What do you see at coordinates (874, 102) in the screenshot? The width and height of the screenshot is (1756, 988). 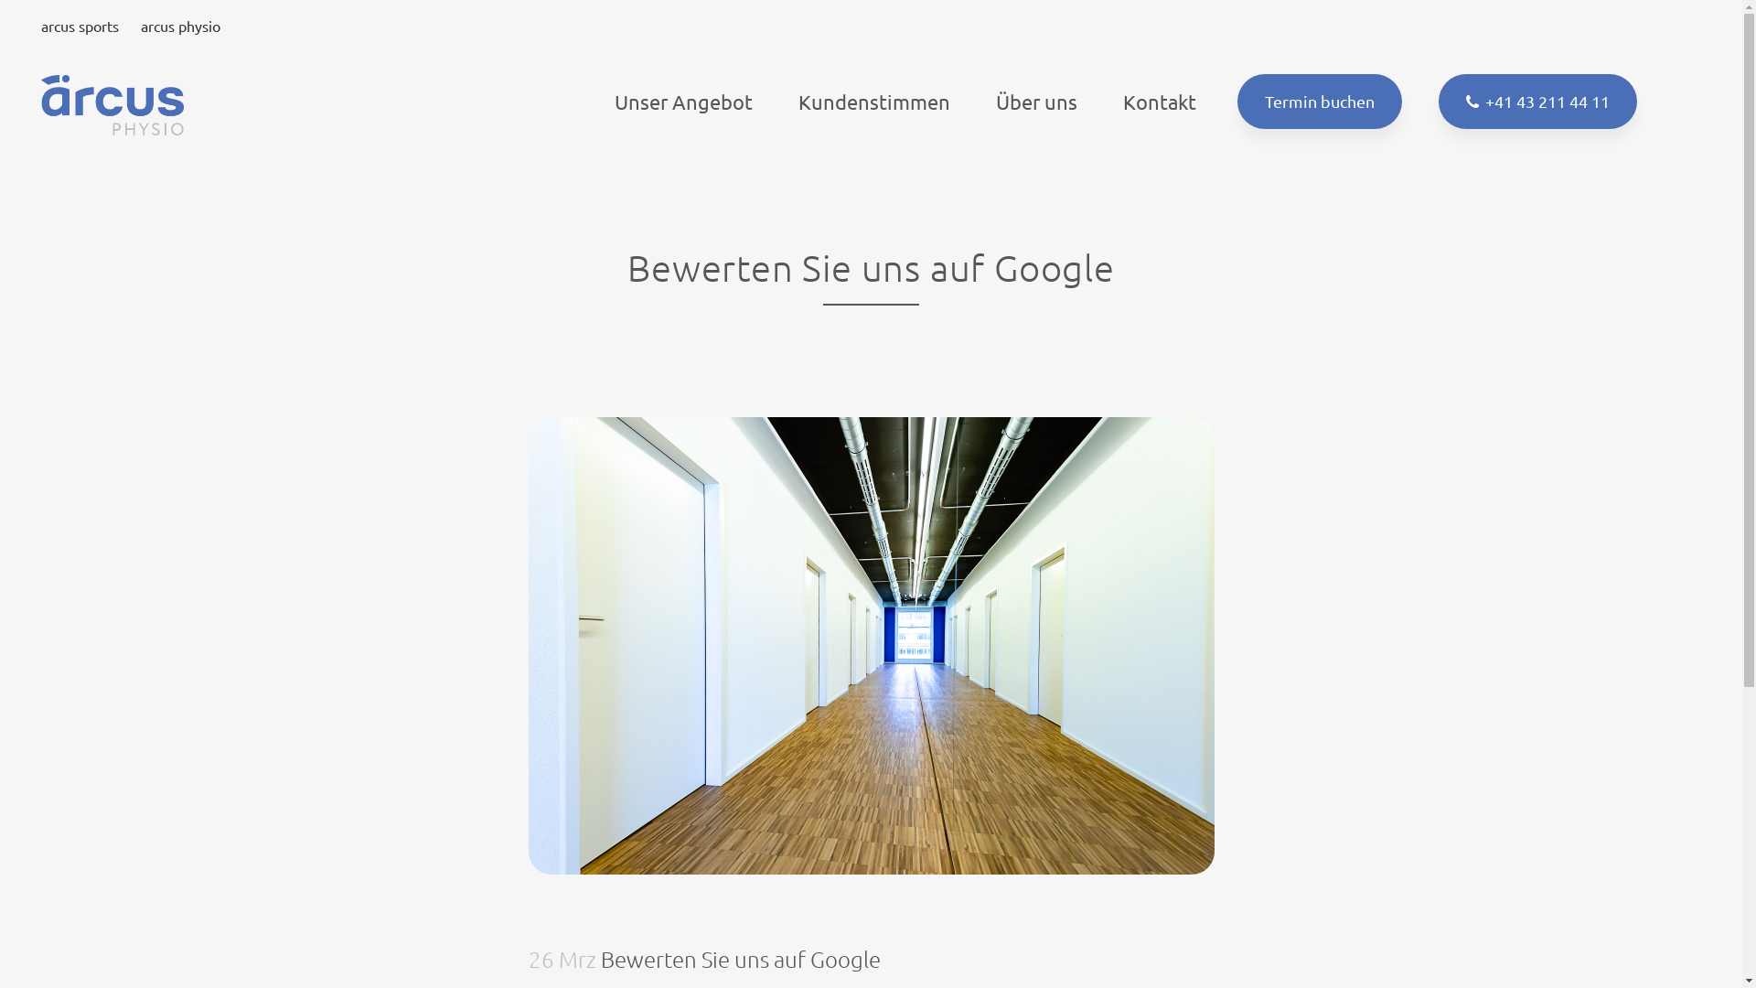 I see `Kundenstimmen` at bounding box center [874, 102].